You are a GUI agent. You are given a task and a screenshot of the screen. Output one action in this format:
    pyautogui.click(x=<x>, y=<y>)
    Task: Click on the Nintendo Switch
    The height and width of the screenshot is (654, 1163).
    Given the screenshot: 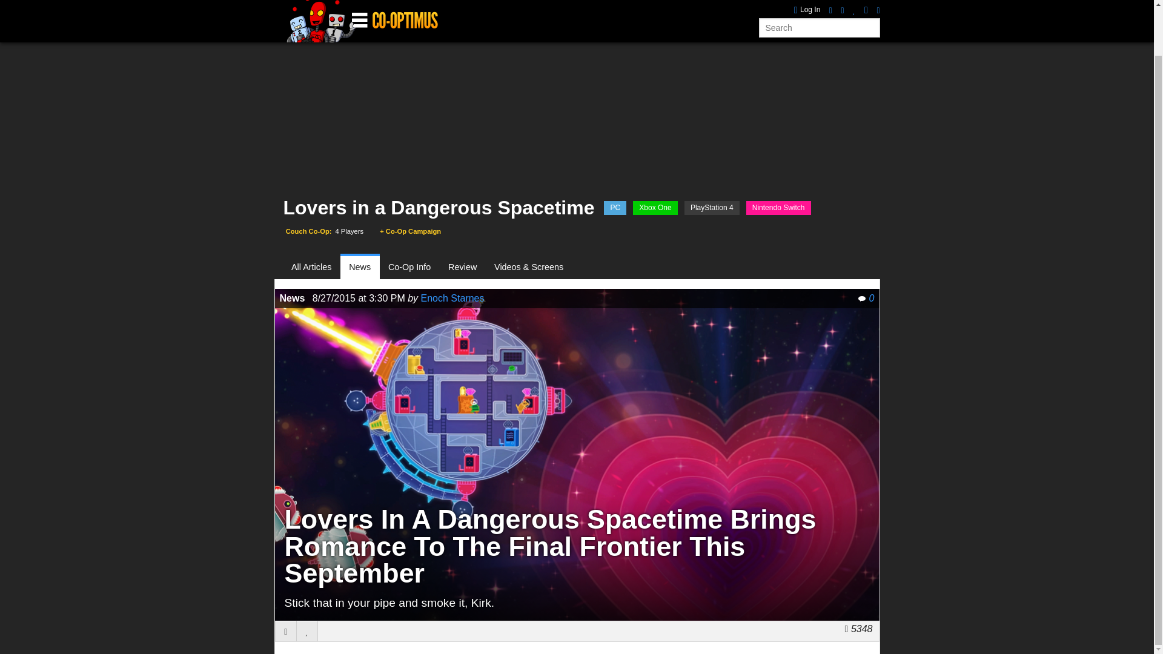 What is the action you would take?
    pyautogui.click(x=778, y=208)
    